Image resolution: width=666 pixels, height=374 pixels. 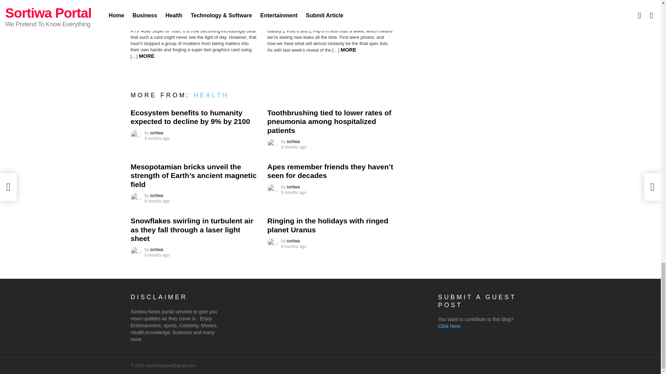 What do you see at coordinates (157, 133) in the screenshot?
I see `Posts by sortiwa` at bounding box center [157, 133].